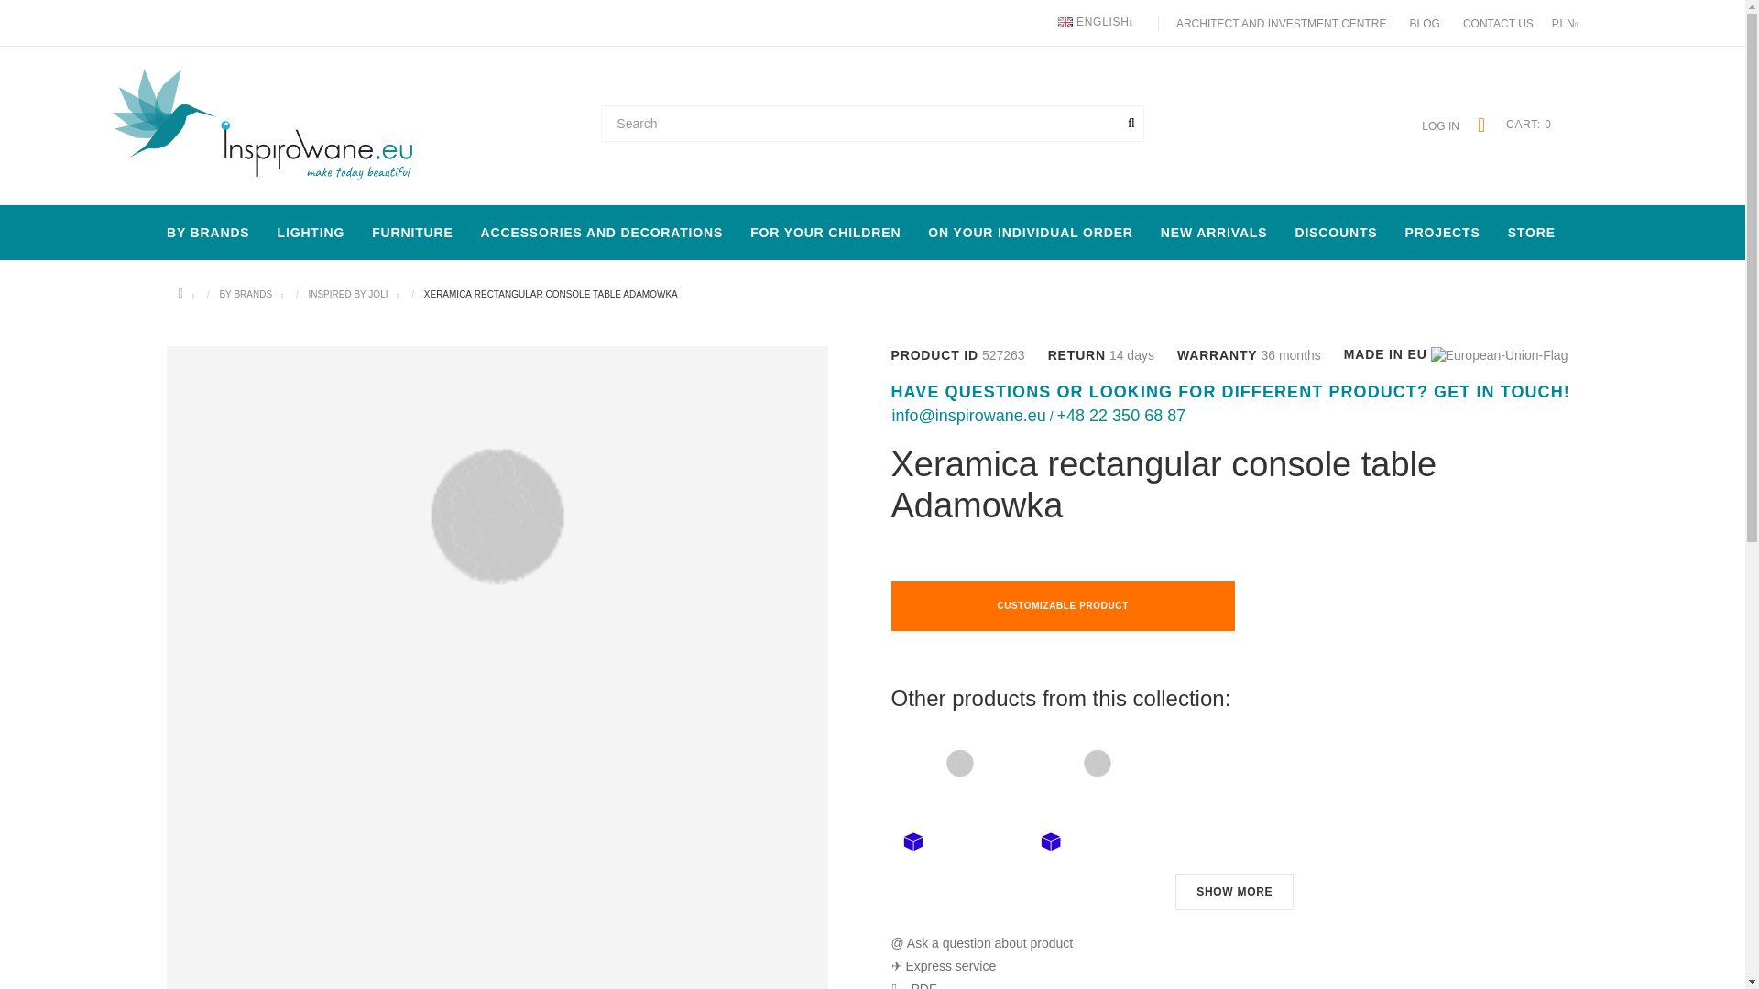 This screenshot has width=1759, height=989. Describe the element at coordinates (1440, 126) in the screenshot. I see `LOG IN` at that location.